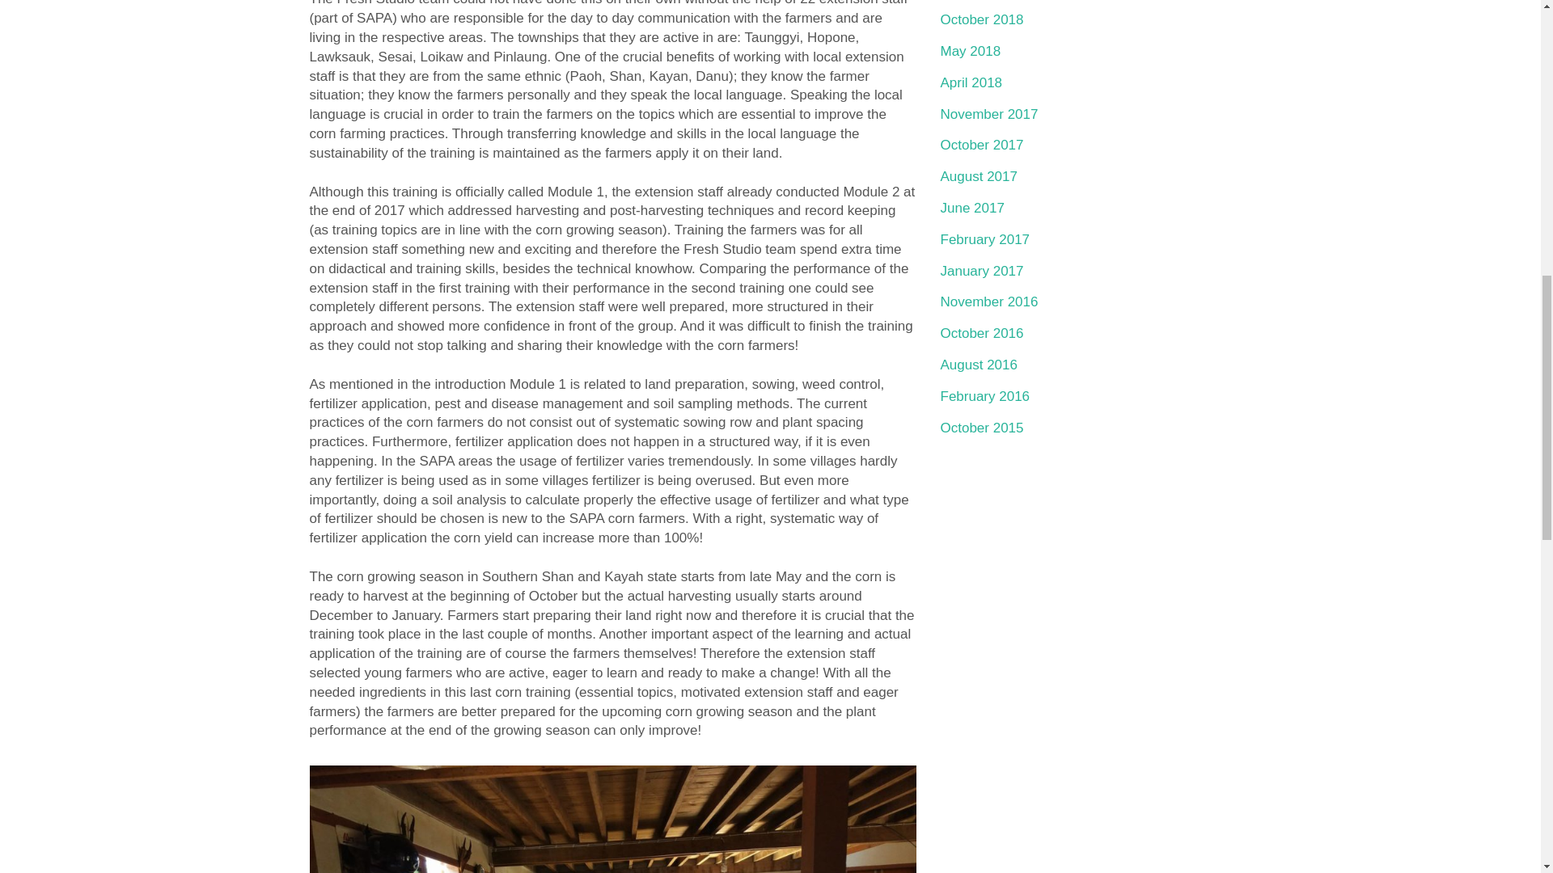 The image size is (1553, 873). Describe the element at coordinates (988, 114) in the screenshot. I see `November 2017` at that location.